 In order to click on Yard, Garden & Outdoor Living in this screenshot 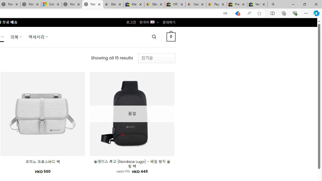, I will do `click(257, 5)`.